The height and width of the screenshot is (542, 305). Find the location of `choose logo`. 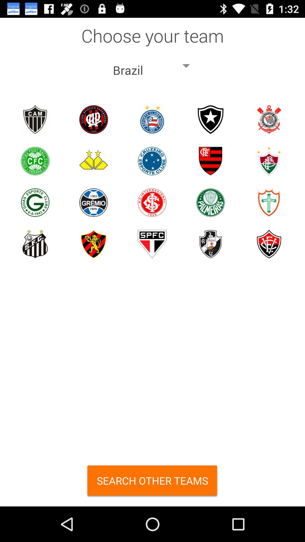

choose logo is located at coordinates (211, 120).